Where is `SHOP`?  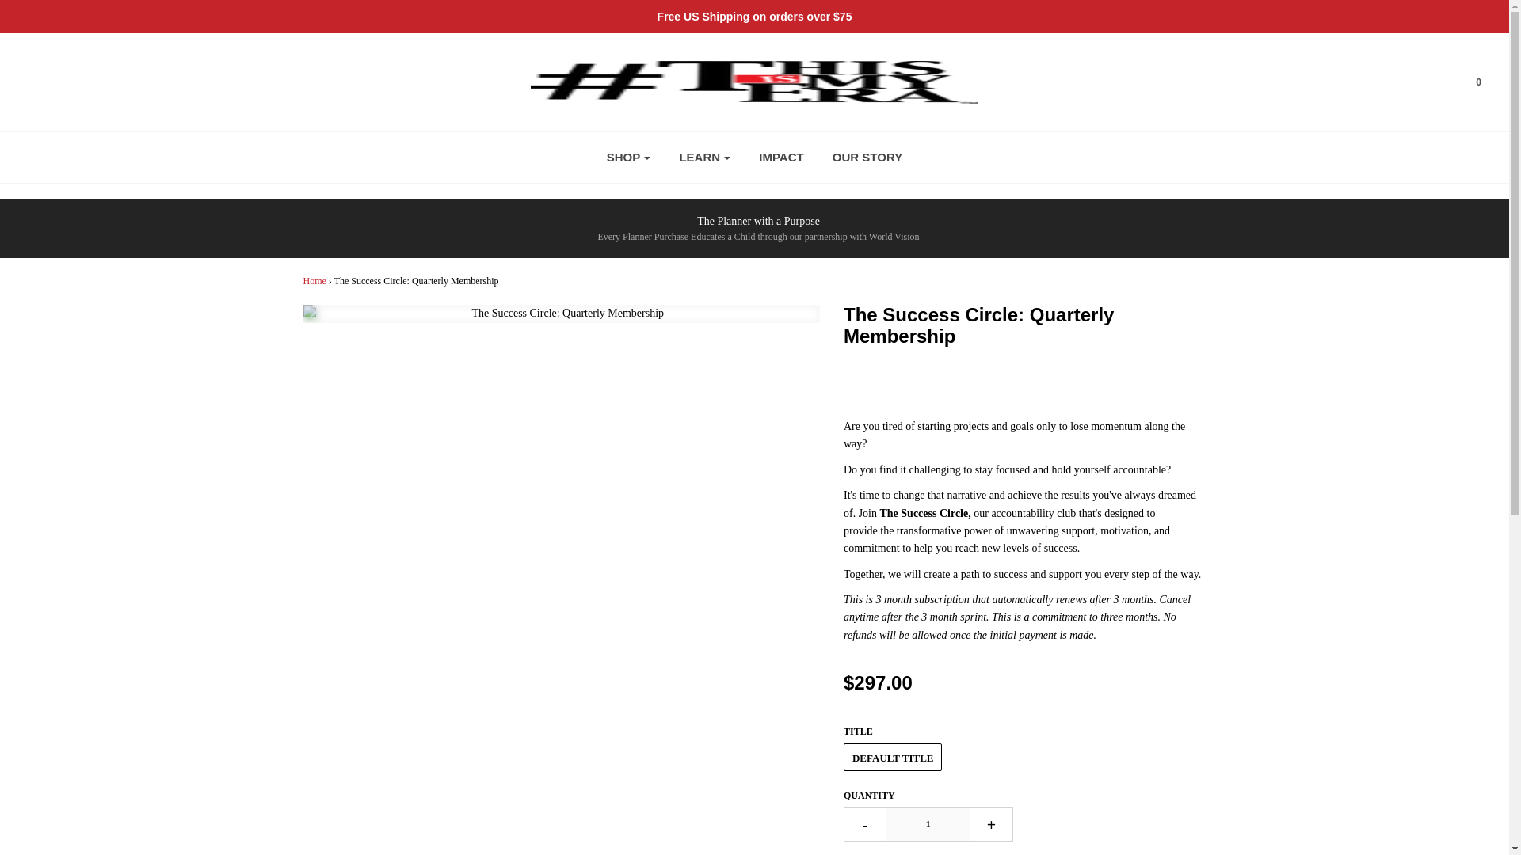 SHOP is located at coordinates (629, 158).